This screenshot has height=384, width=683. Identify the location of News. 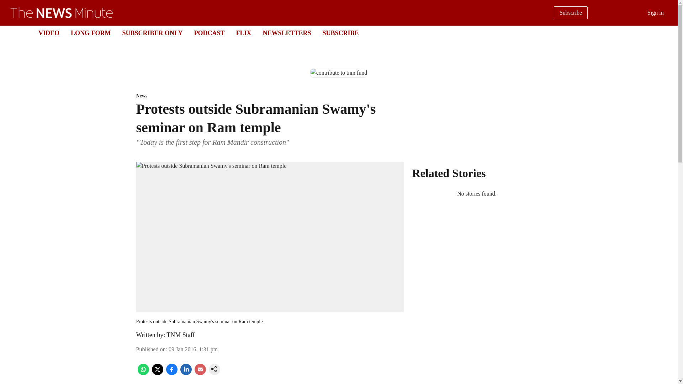
(270, 96).